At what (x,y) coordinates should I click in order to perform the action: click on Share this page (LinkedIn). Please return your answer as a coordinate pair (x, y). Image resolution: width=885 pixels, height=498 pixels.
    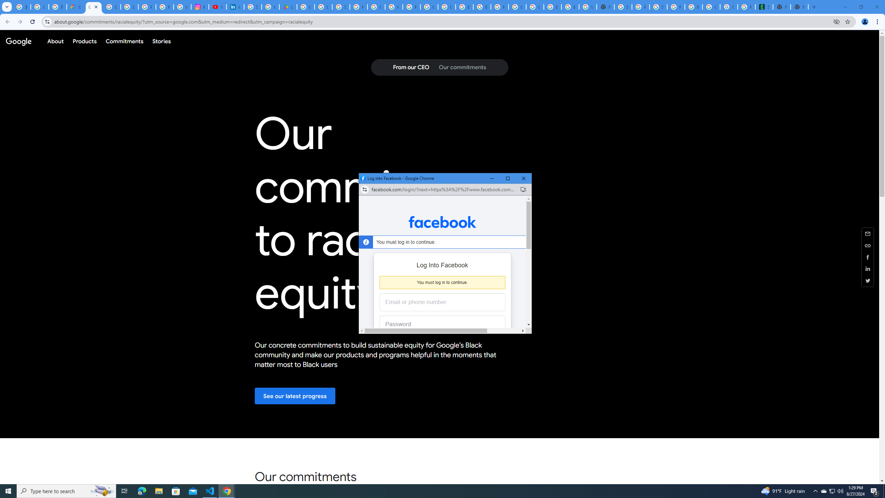
    Looking at the image, I should click on (868, 269).